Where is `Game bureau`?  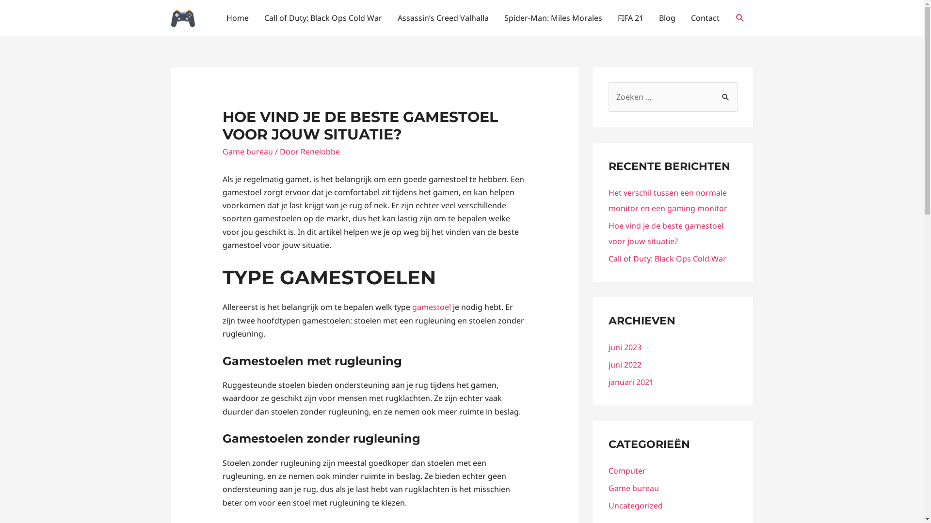
Game bureau is located at coordinates (248, 152).